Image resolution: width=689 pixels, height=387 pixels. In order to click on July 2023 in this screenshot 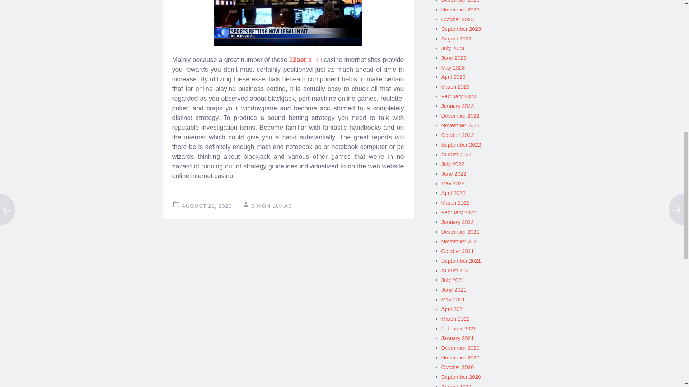, I will do `click(453, 48)`.